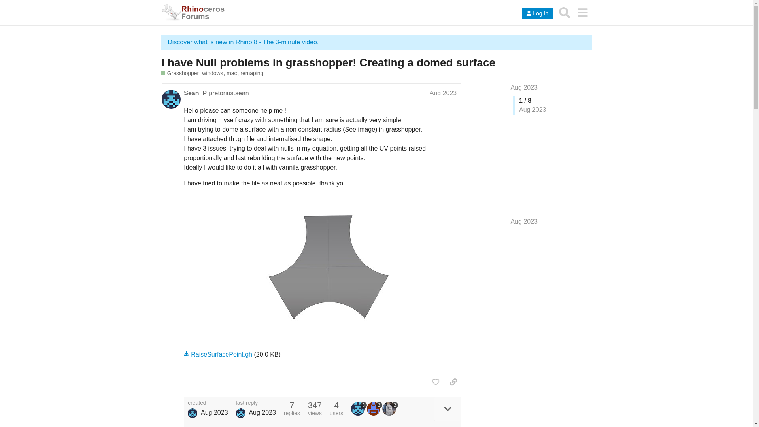 The image size is (759, 427). Describe the element at coordinates (256, 403) in the screenshot. I see `last reply` at that location.